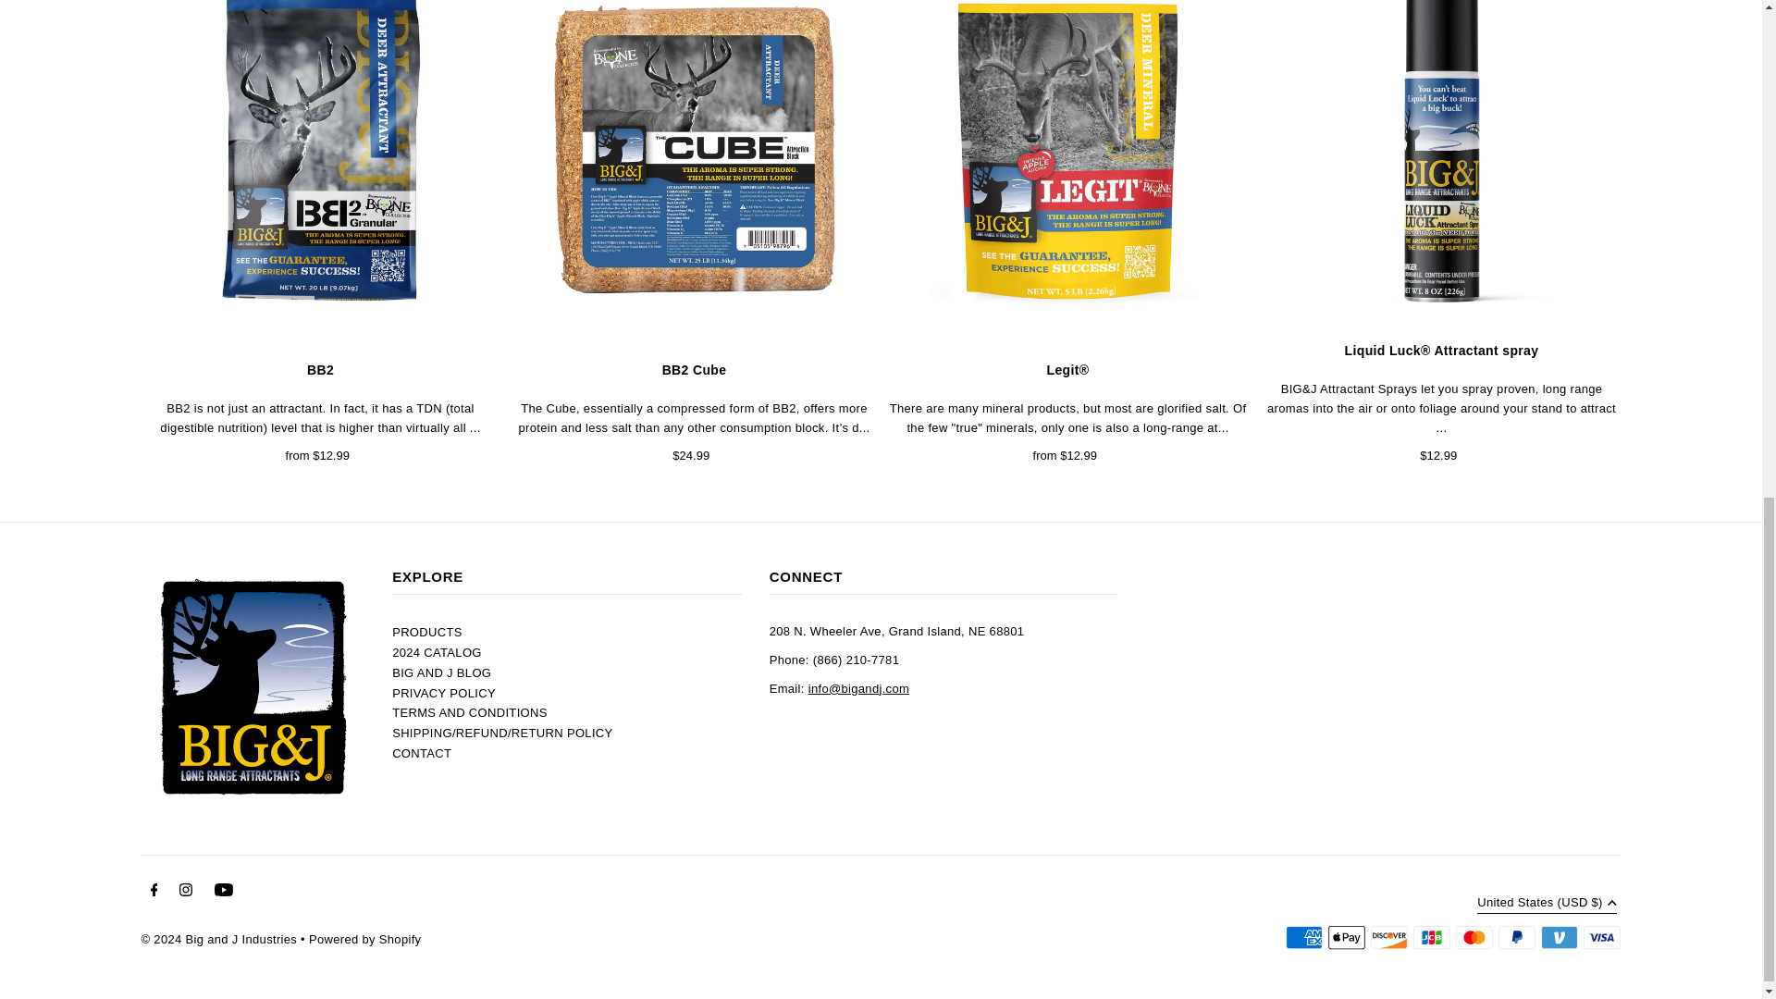  I want to click on Apple Pay, so click(1347, 938).